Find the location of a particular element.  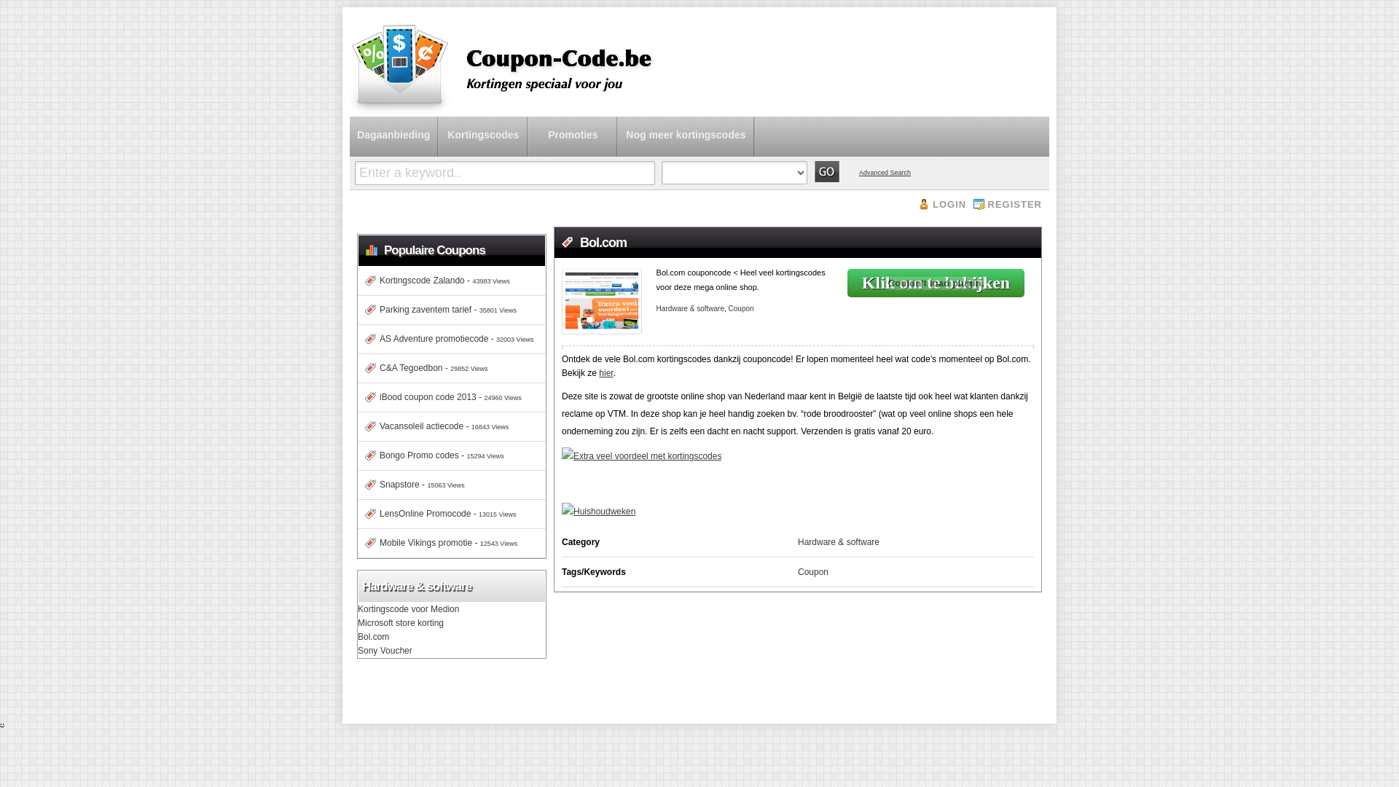

  is located at coordinates (830, 172).